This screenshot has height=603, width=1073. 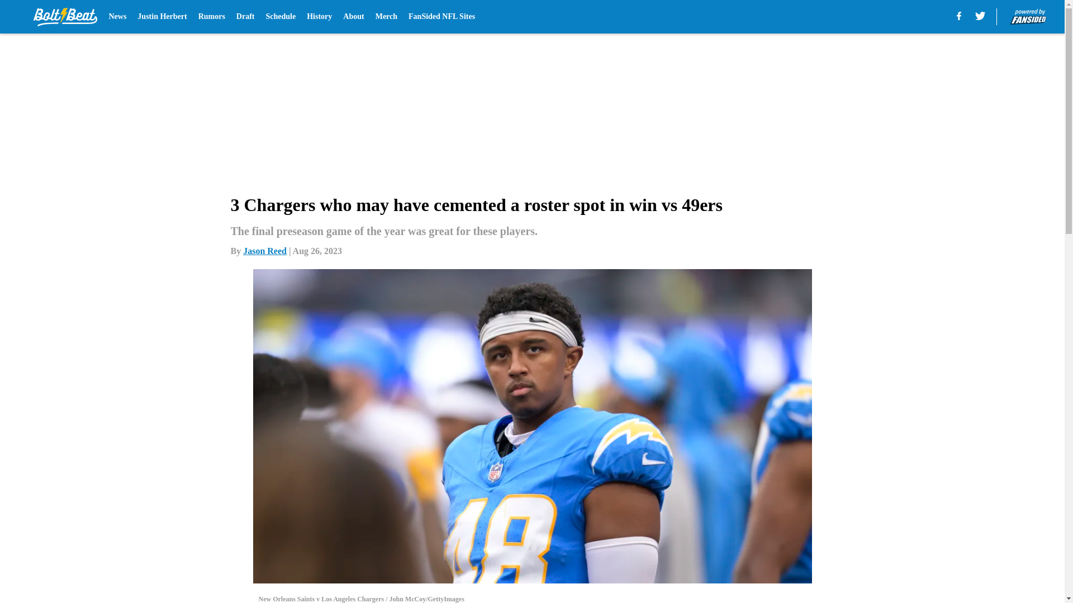 What do you see at coordinates (162, 17) in the screenshot?
I see `Justin Herbert` at bounding box center [162, 17].